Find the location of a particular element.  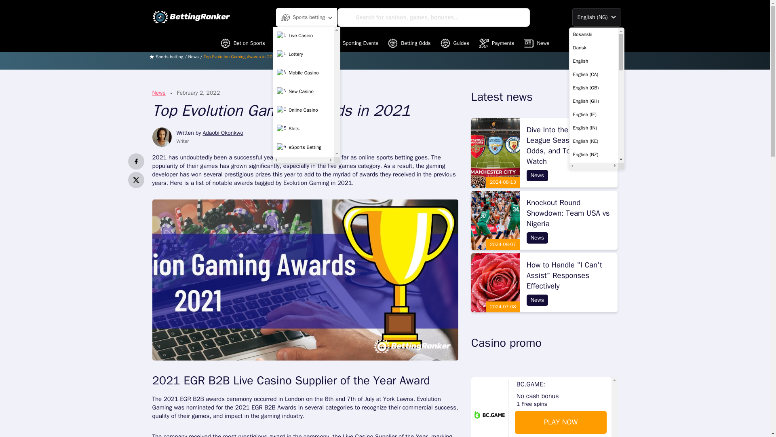

Shqip is located at coordinates (593, 315).